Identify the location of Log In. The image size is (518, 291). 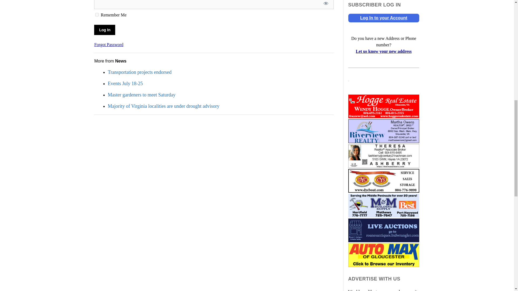
(105, 30).